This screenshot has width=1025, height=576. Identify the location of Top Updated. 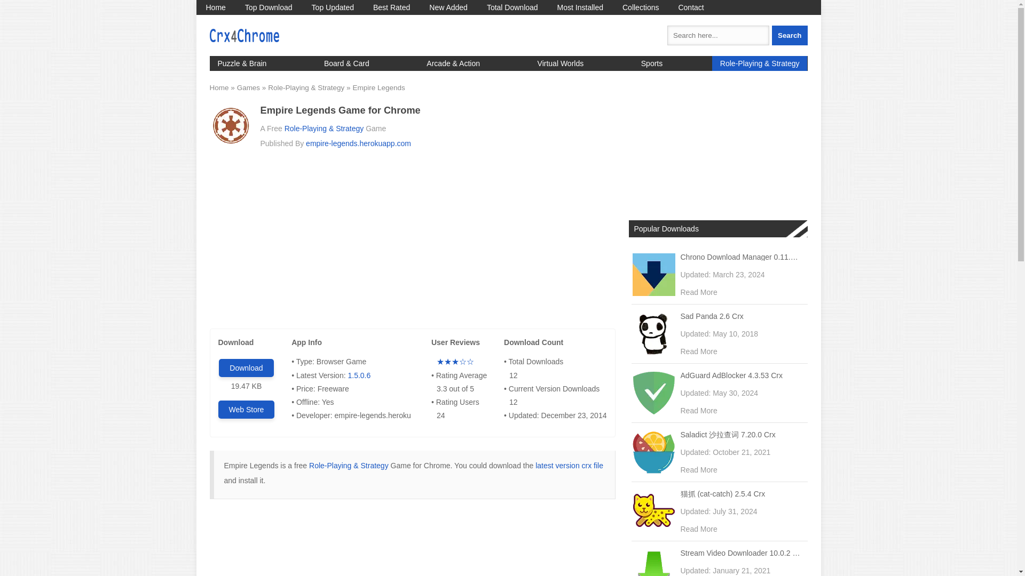
(333, 7).